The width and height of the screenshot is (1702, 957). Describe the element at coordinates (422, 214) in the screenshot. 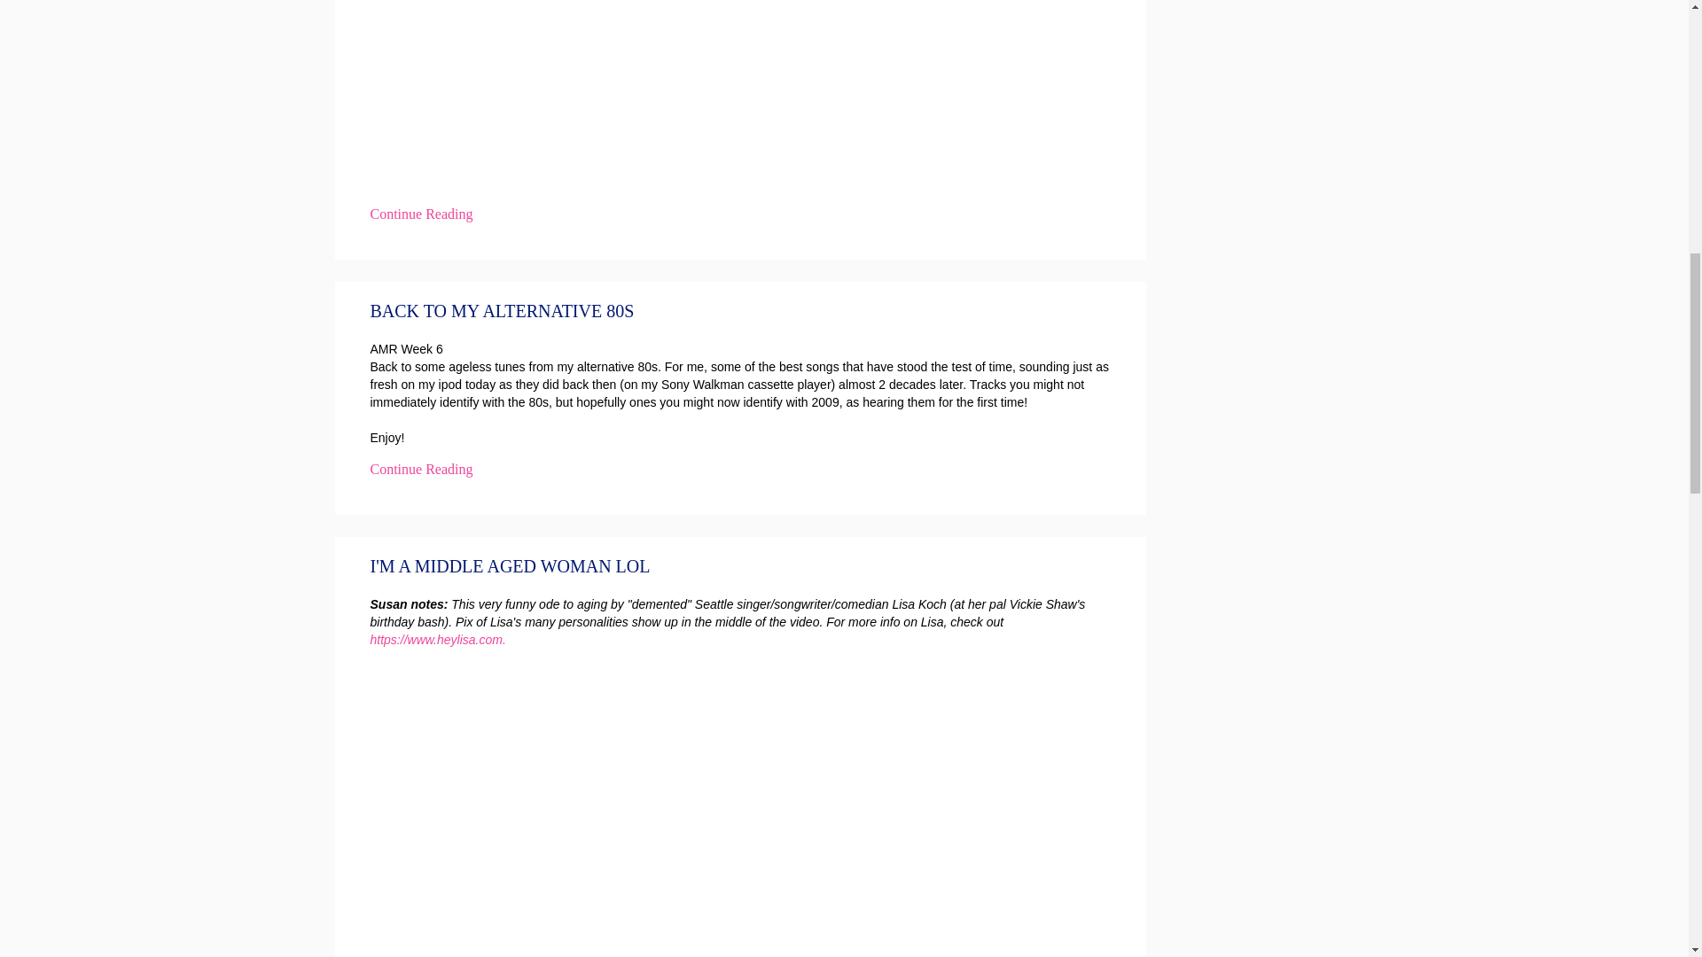

I see `Continue Reading` at that location.